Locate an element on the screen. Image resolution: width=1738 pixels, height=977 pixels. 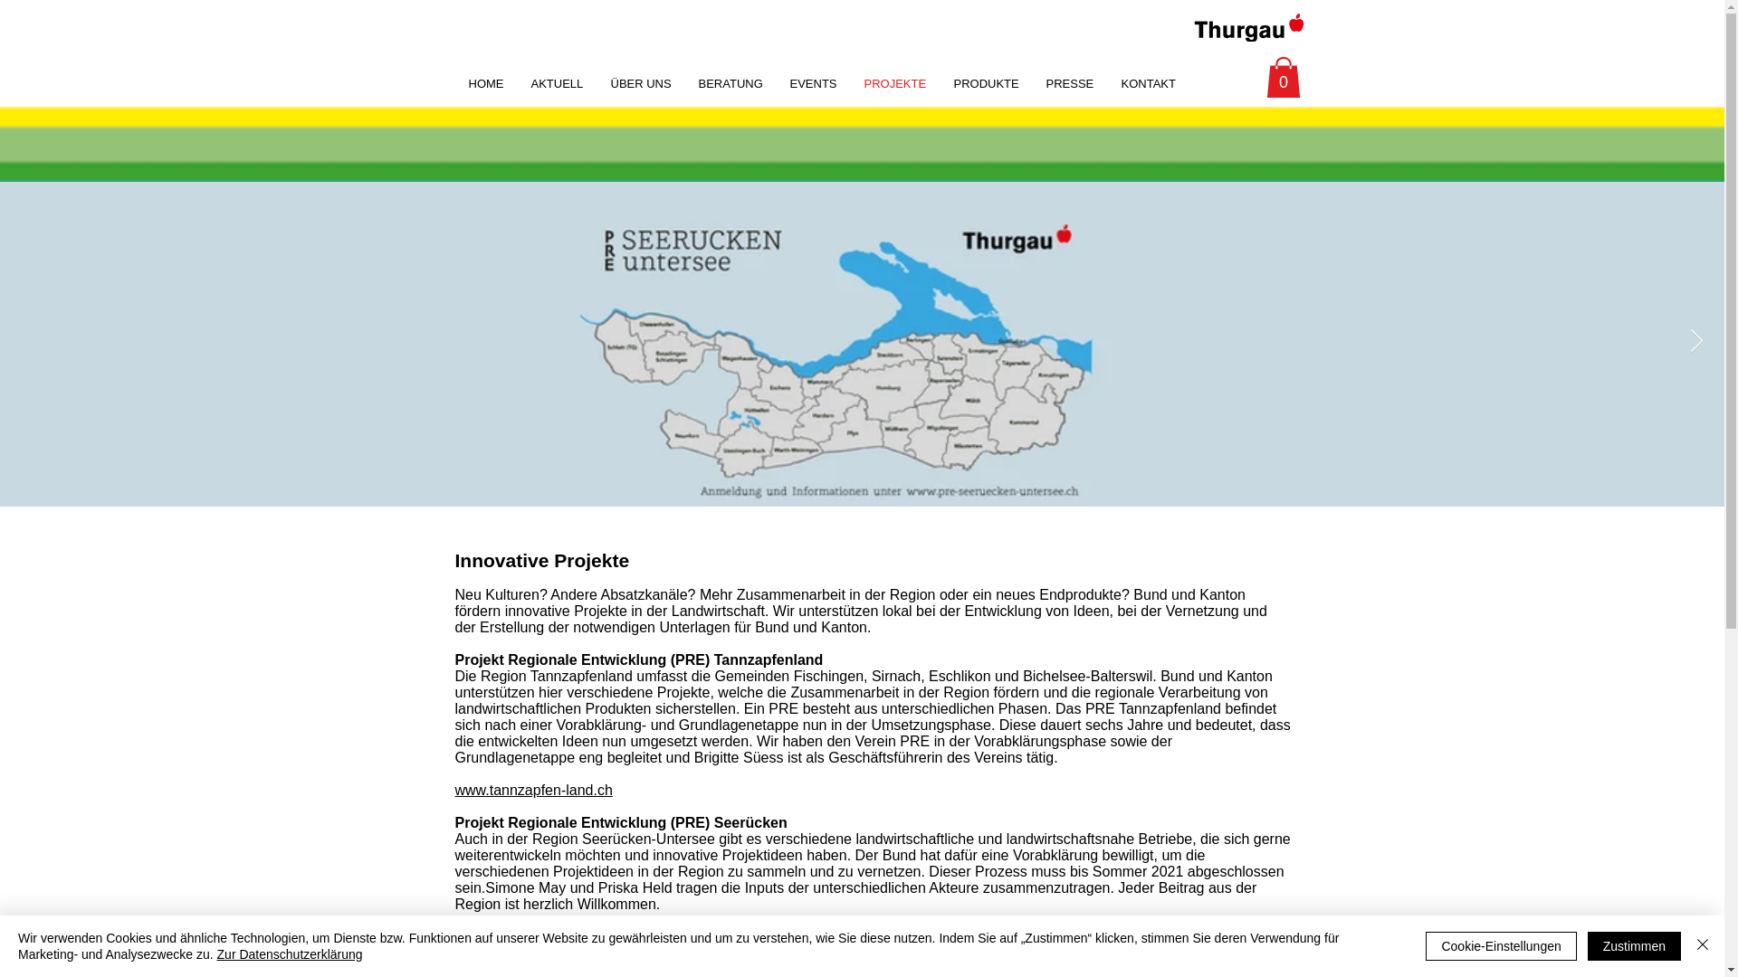
www.tannzapfen-land.ch is located at coordinates (533, 791).